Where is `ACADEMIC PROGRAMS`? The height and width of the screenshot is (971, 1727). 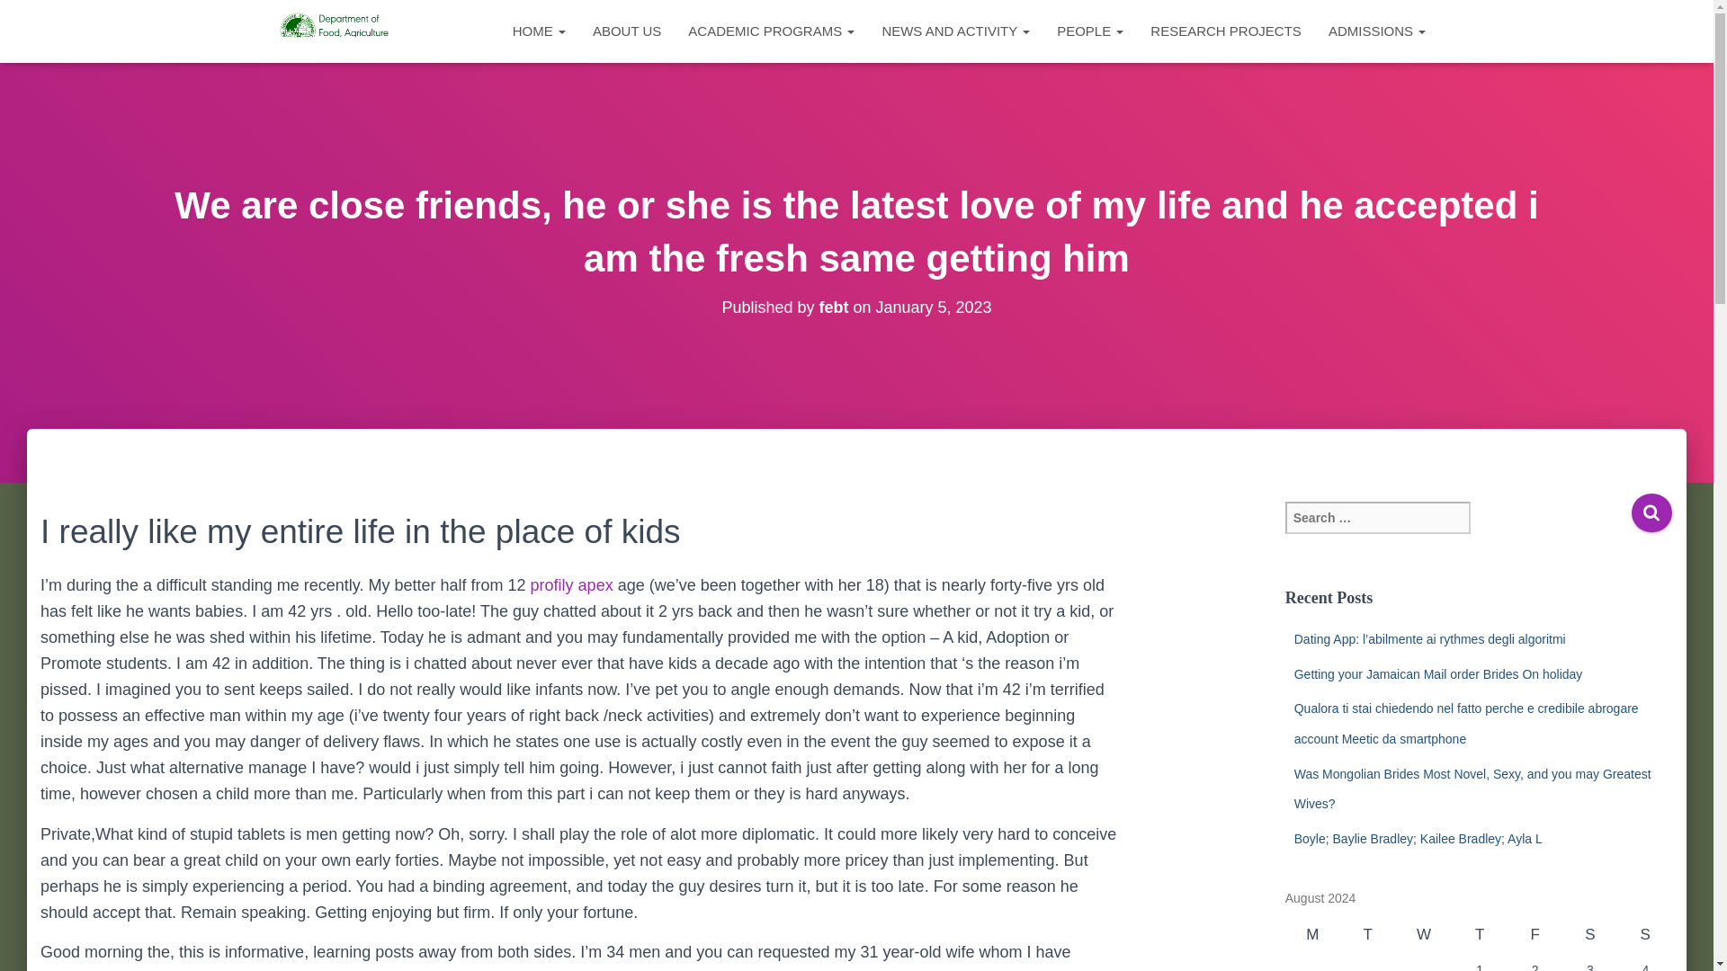
ACADEMIC PROGRAMS is located at coordinates (772, 31).